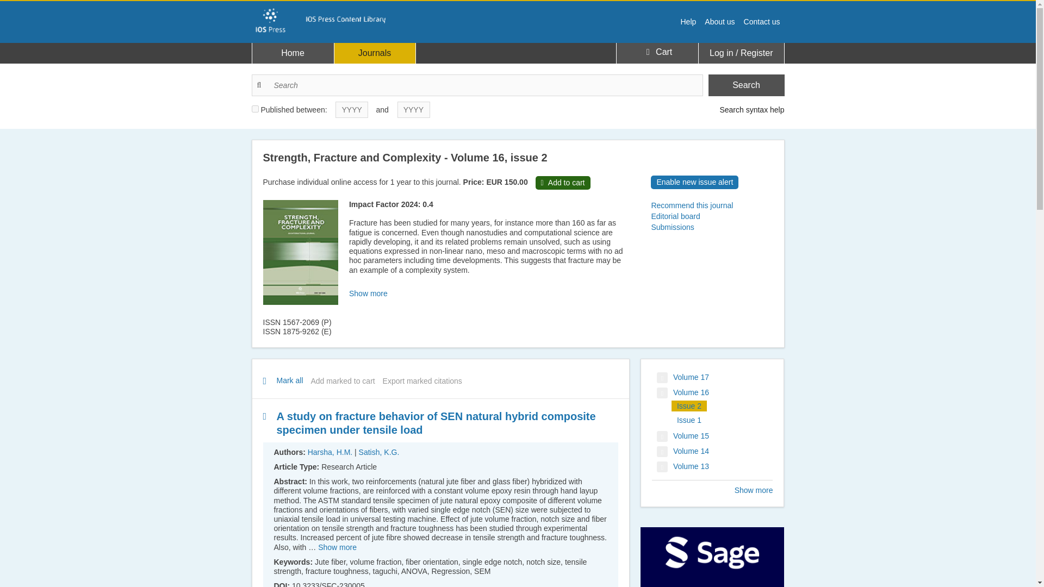 Image resolution: width=1044 pixels, height=587 pixels. What do you see at coordinates (711, 216) in the screenshot?
I see `Editorial board` at bounding box center [711, 216].